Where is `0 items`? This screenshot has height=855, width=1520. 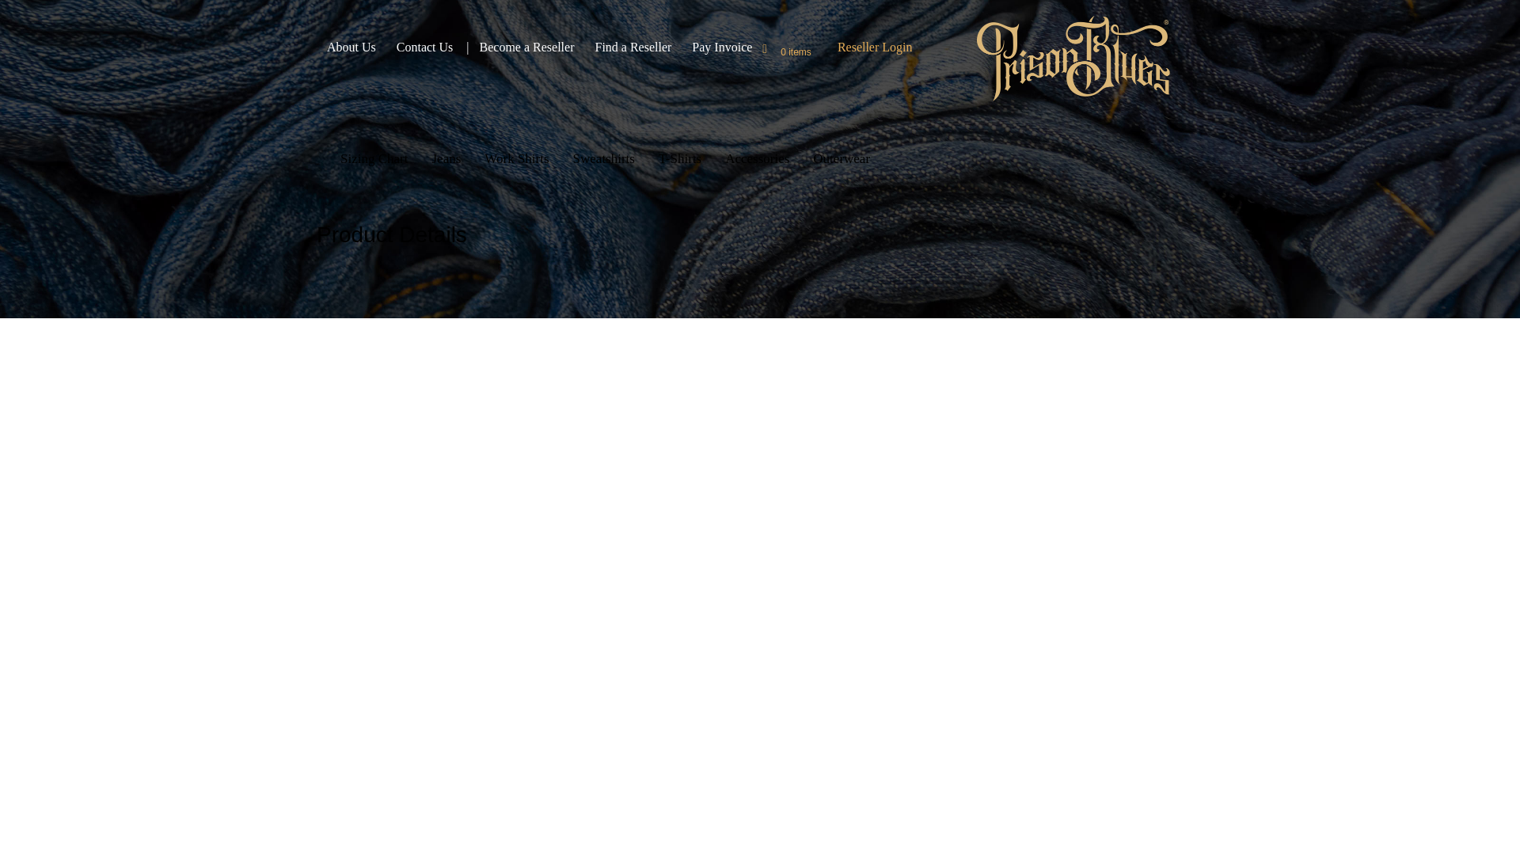
0 items is located at coordinates (796, 51).